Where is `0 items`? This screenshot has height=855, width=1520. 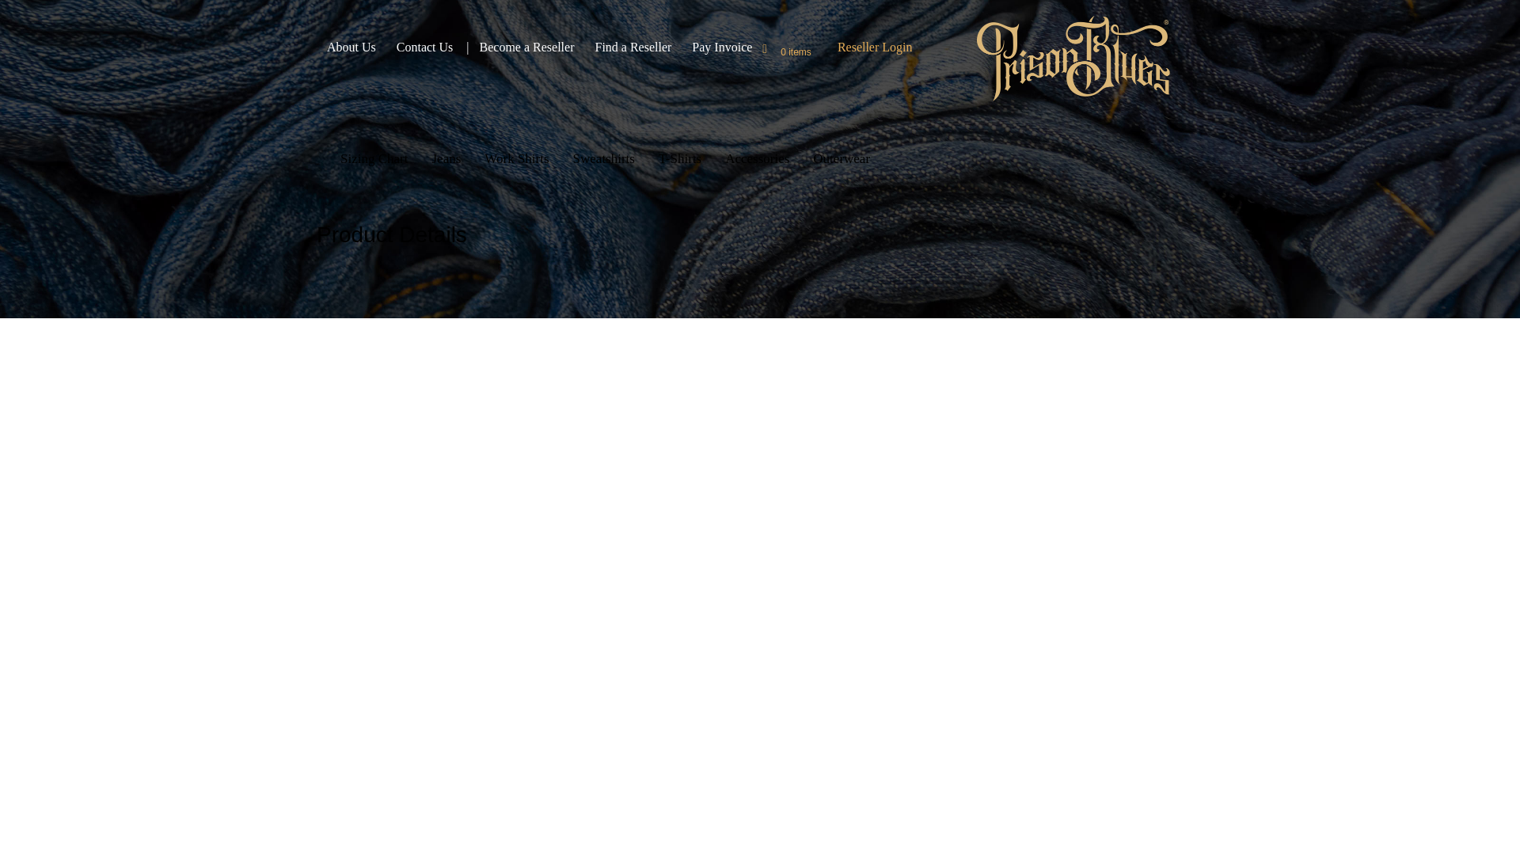
0 items is located at coordinates (796, 51).